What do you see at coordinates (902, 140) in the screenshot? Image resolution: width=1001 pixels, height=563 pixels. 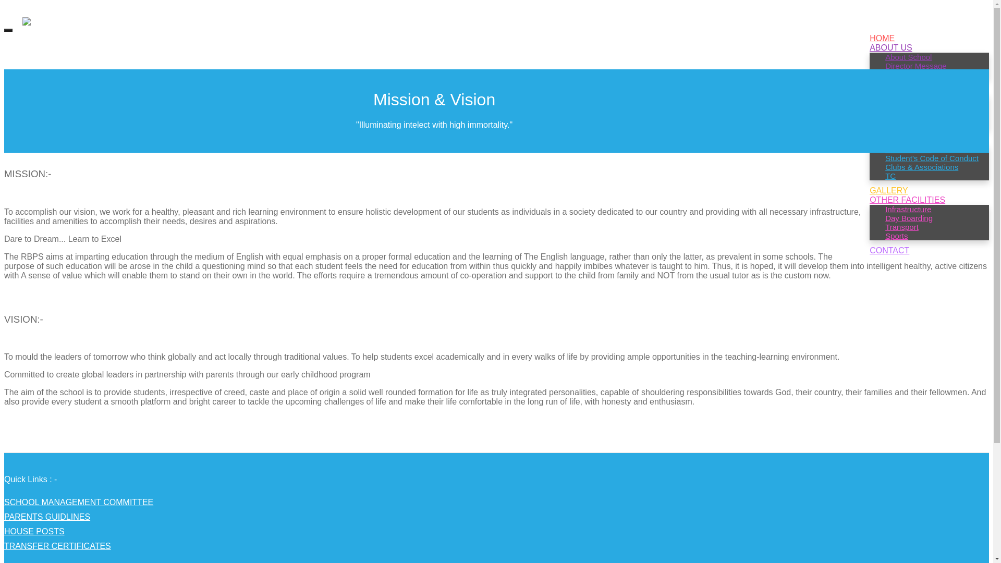 I see `STUDENT ZONE` at bounding box center [902, 140].